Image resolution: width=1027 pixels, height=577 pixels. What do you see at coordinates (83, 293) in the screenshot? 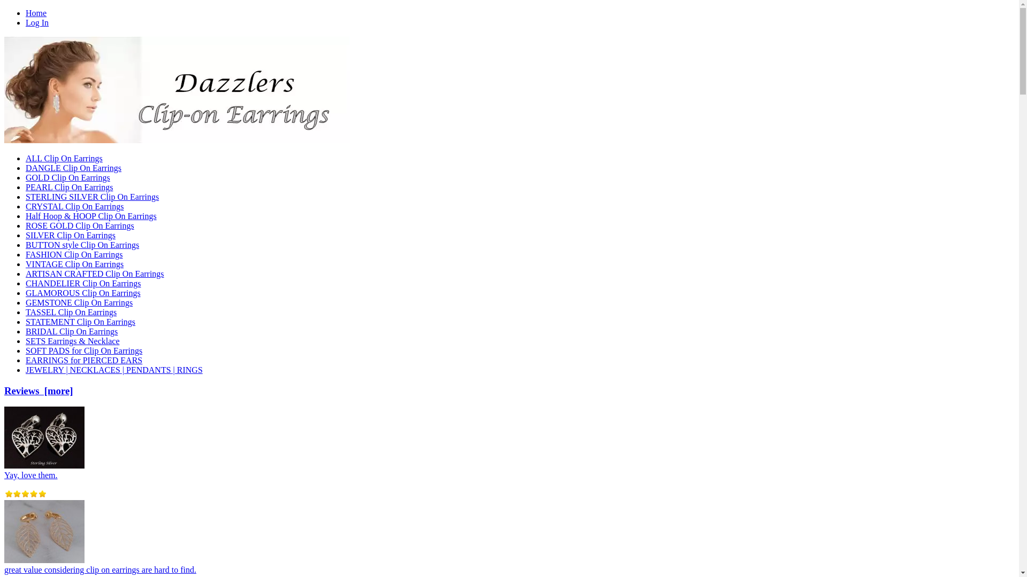
I see `GLAMOROUS Clip On Earrings` at bounding box center [83, 293].